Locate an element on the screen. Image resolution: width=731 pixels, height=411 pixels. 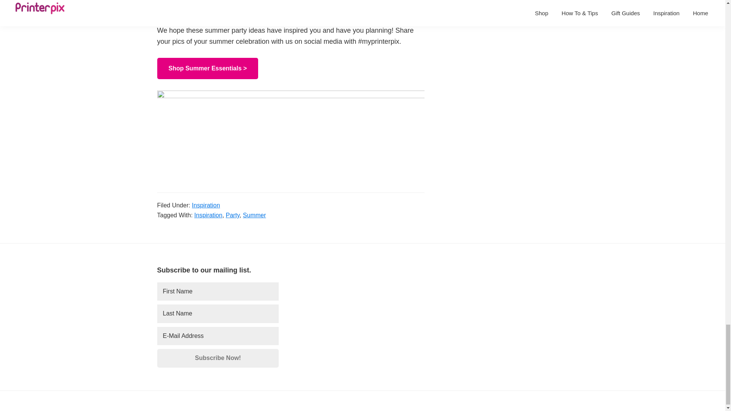
Subscribe Now! is located at coordinates (218, 358).